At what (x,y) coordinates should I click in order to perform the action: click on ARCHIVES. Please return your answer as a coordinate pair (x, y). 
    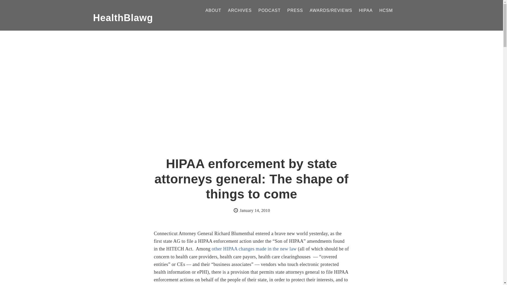
    Looking at the image, I should click on (240, 11).